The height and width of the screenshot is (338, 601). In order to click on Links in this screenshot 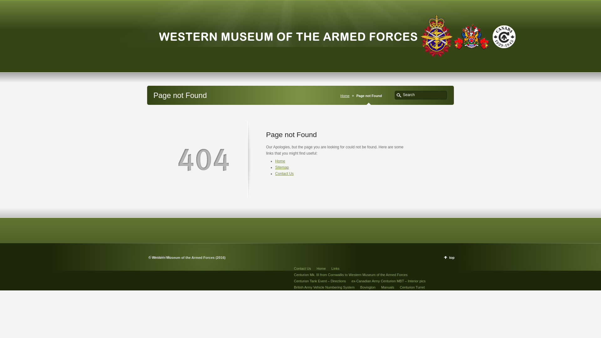, I will do `click(336, 269)`.